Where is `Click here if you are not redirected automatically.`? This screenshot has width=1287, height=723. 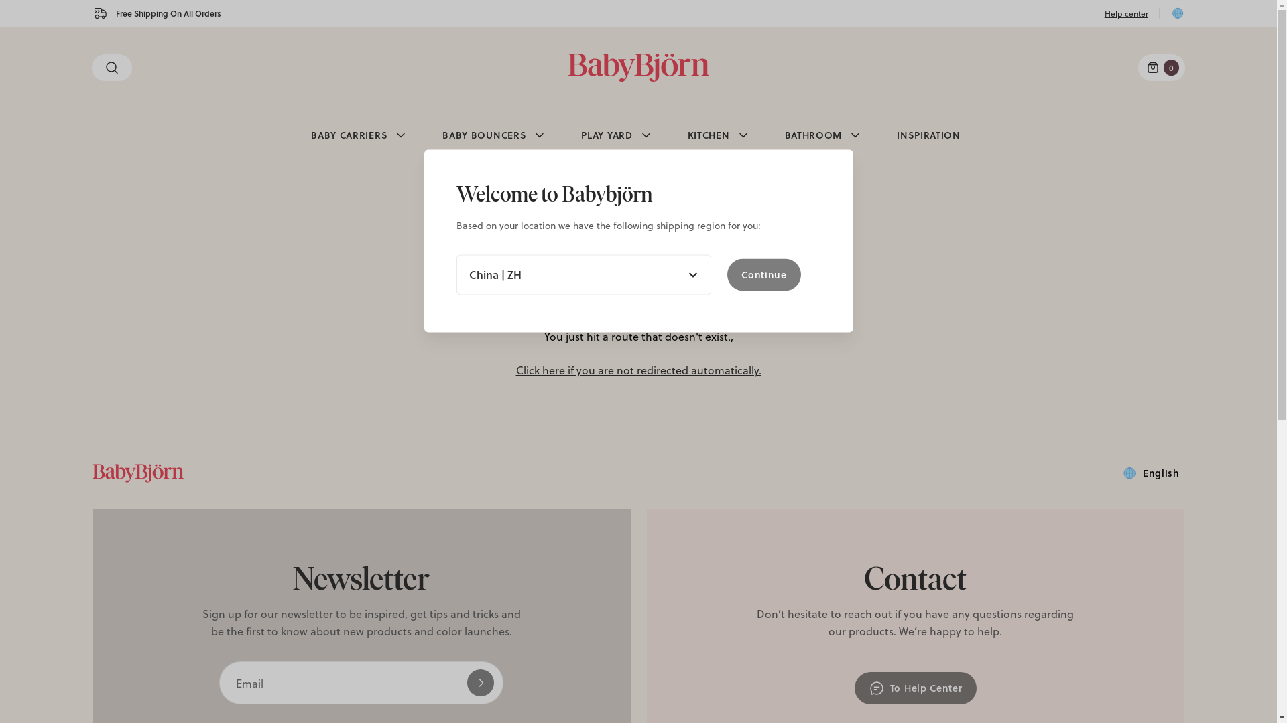 Click here if you are not redirected automatically. is located at coordinates (638, 370).